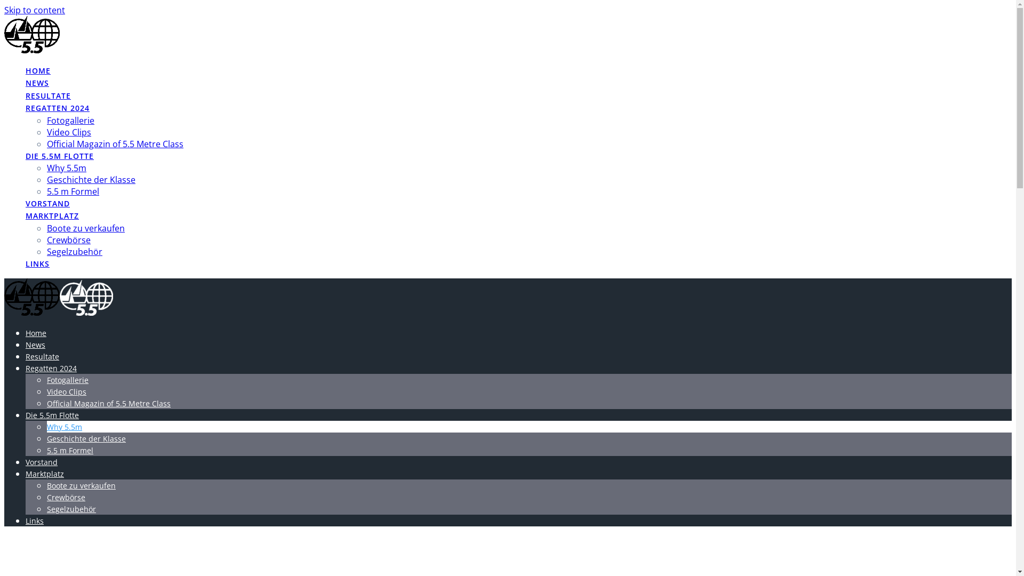  Describe the element at coordinates (68, 380) in the screenshot. I see `Fotogallerie` at that location.